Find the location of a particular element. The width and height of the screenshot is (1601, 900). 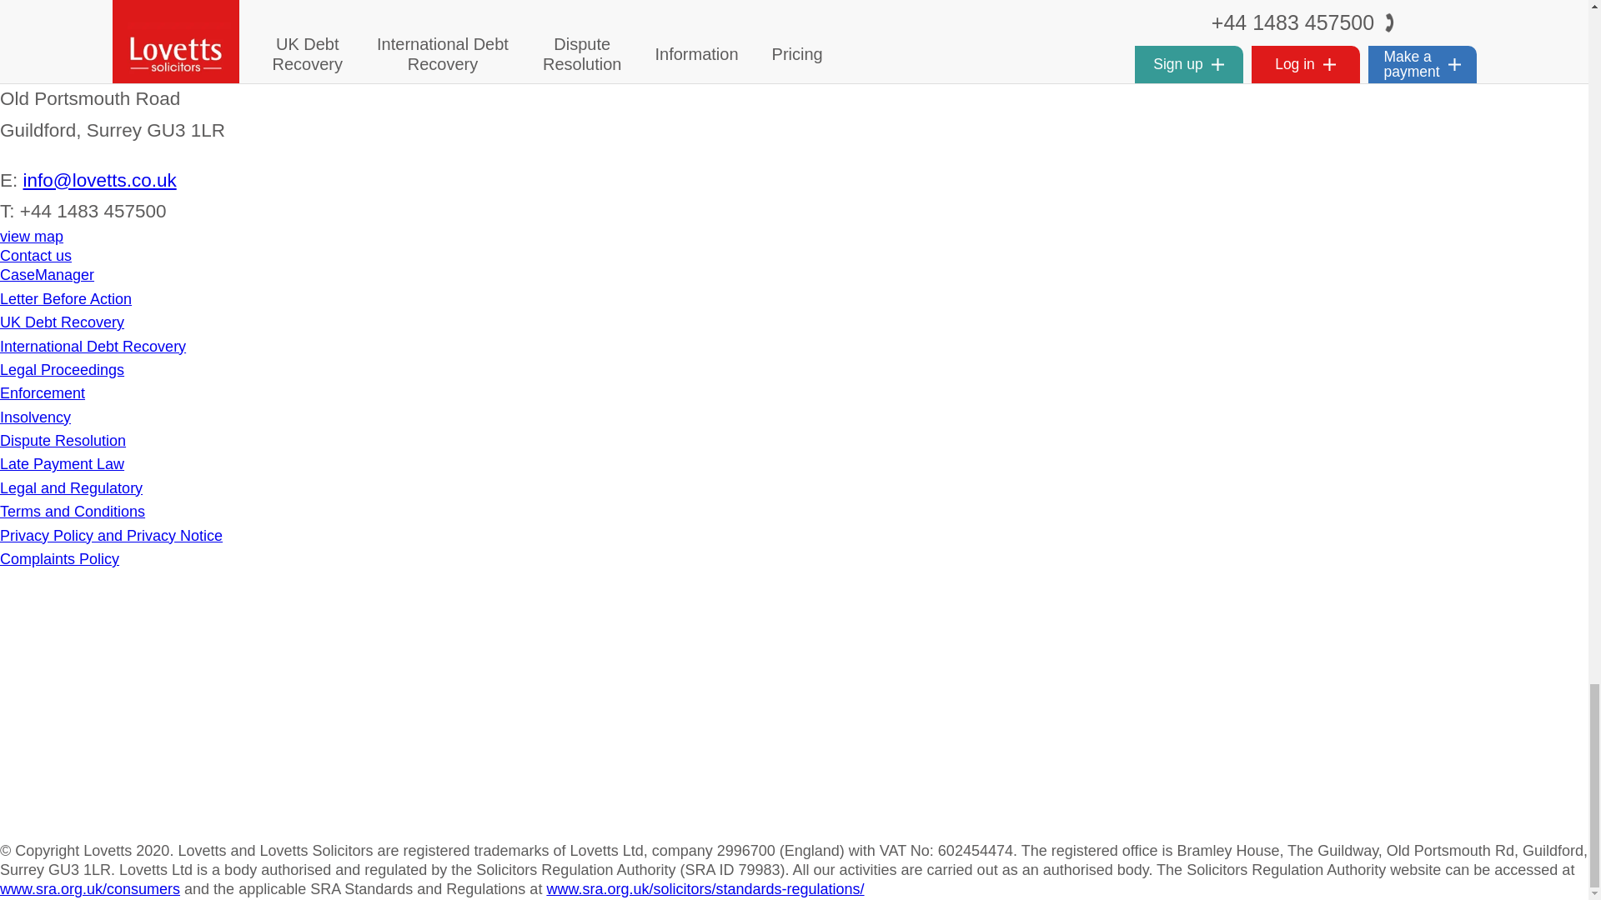

Terms and Conditions is located at coordinates (73, 512).